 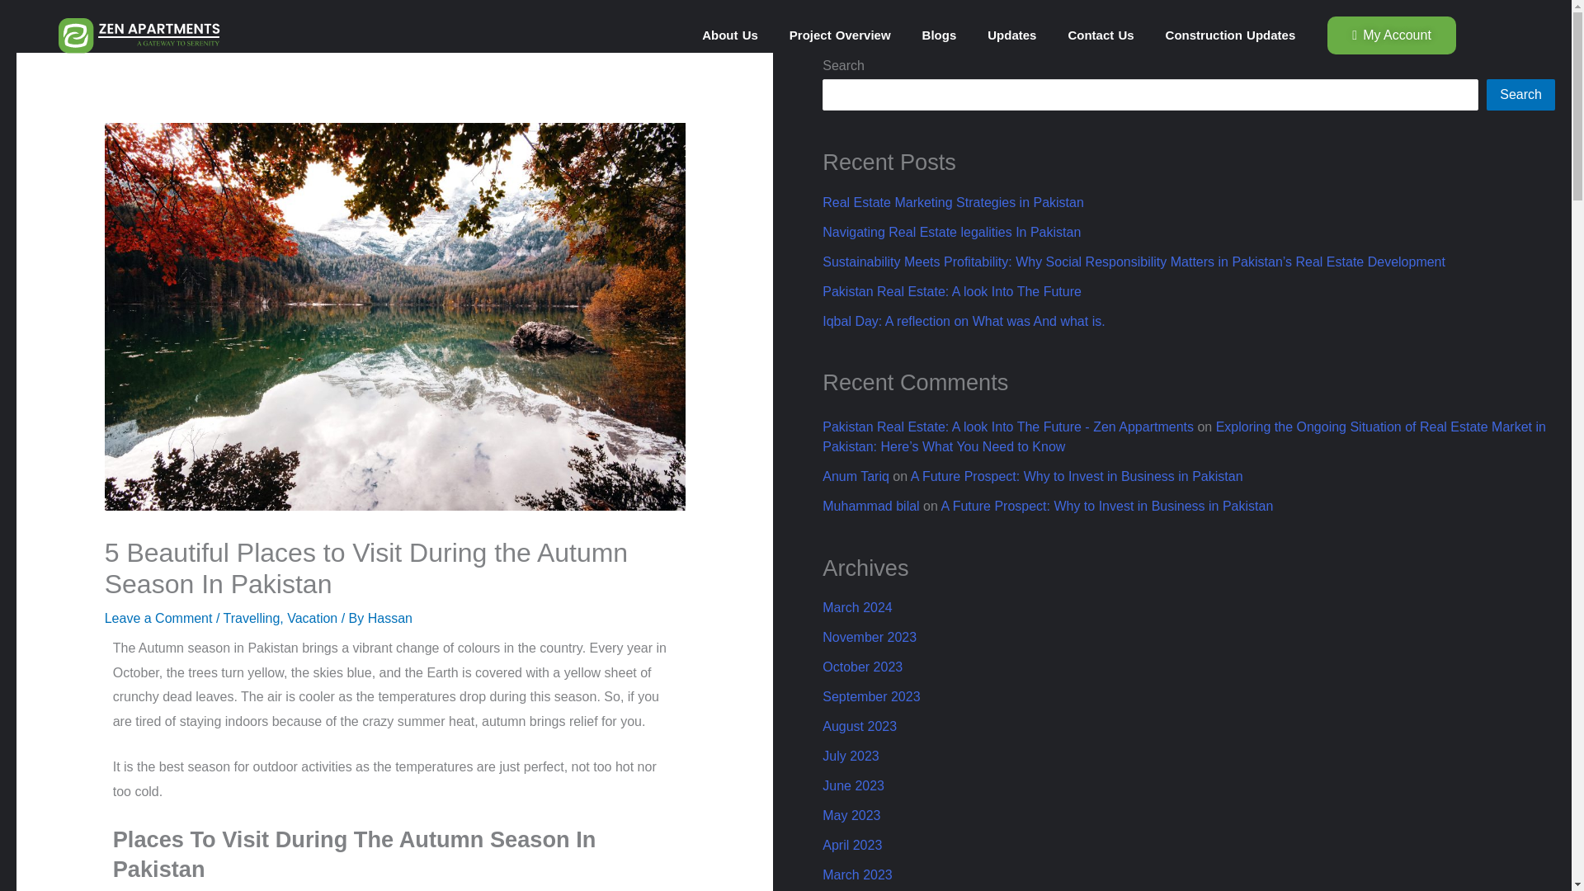 I want to click on Construction Updates, so click(x=1230, y=35).